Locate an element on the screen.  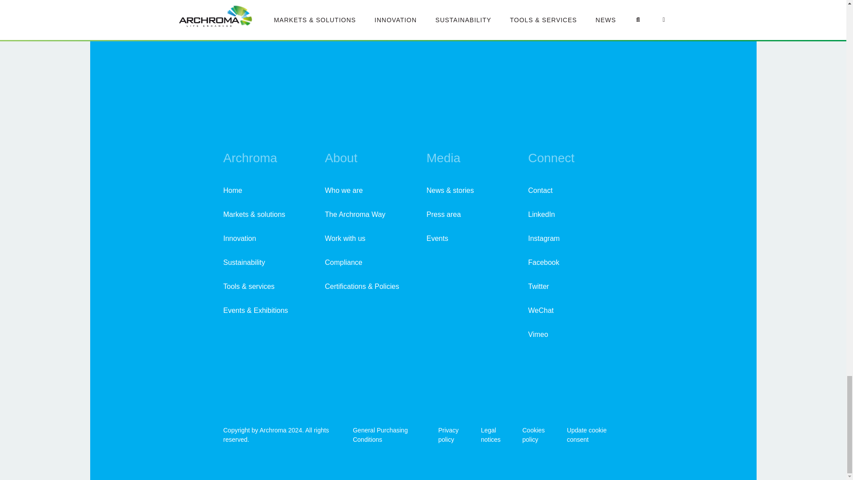
Work with us is located at coordinates (345, 238).